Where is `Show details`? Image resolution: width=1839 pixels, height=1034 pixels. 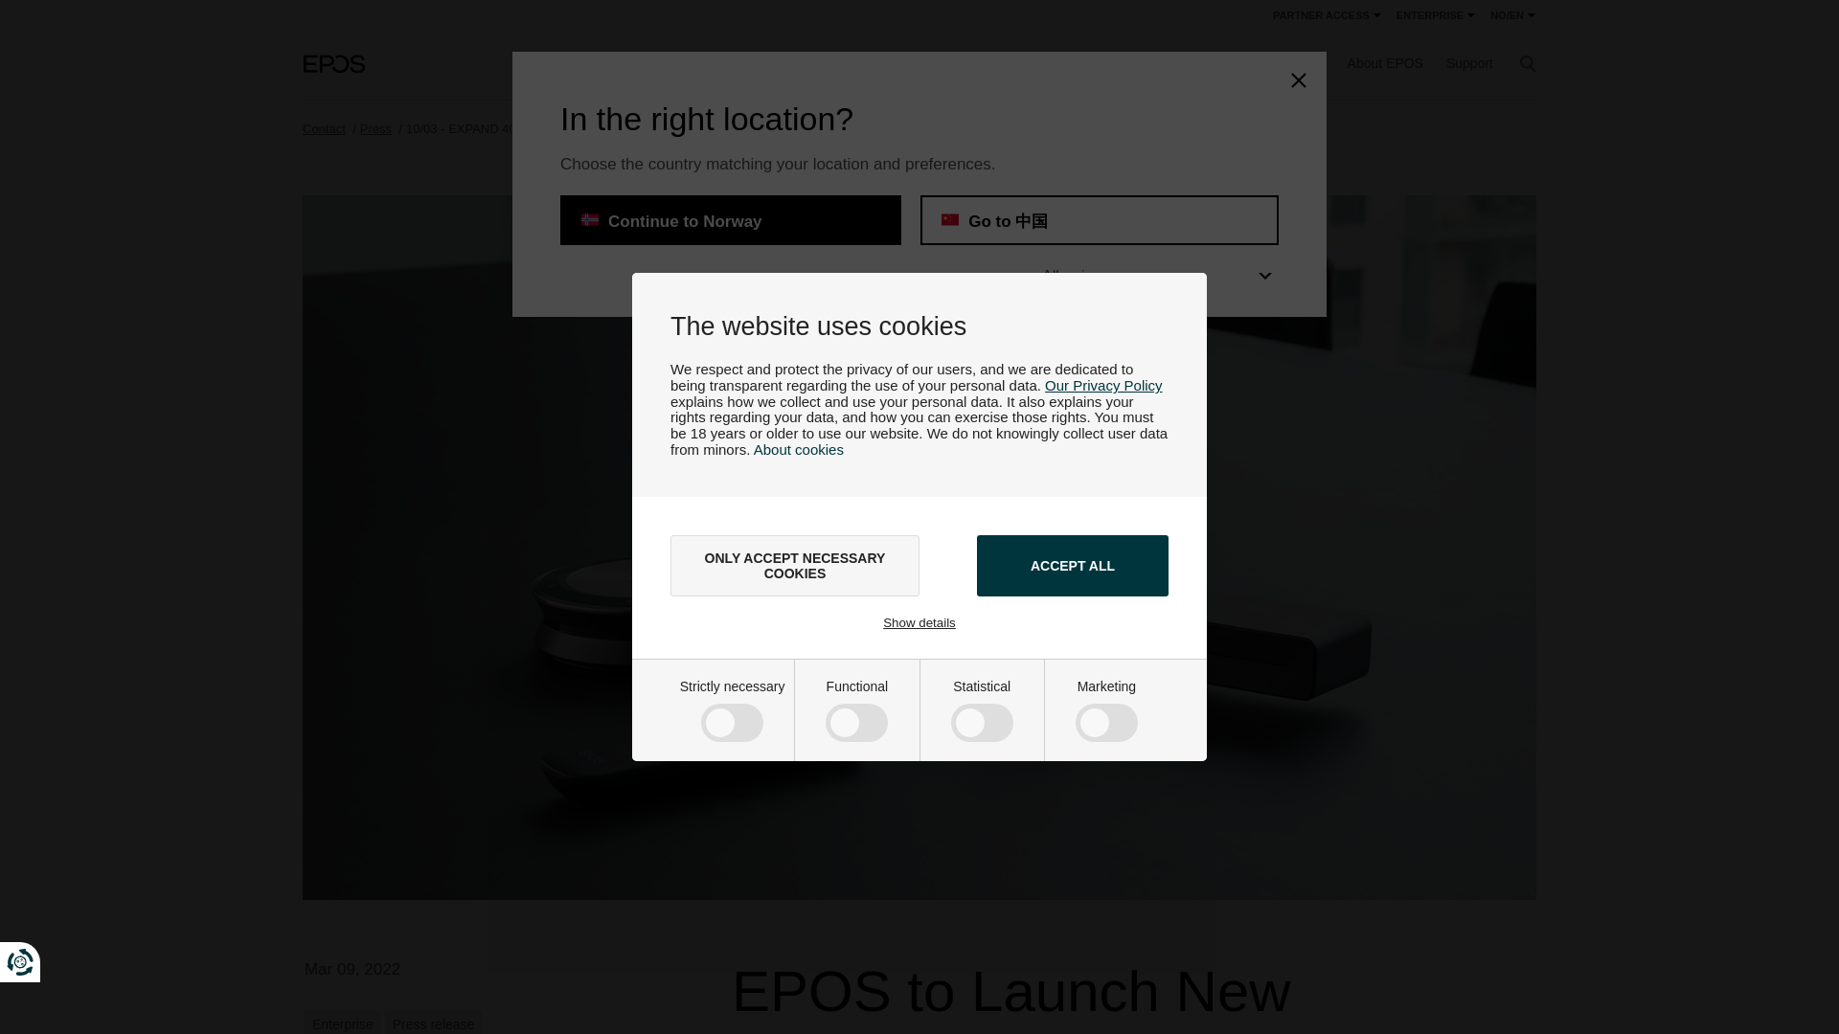
Show details is located at coordinates (919, 622).